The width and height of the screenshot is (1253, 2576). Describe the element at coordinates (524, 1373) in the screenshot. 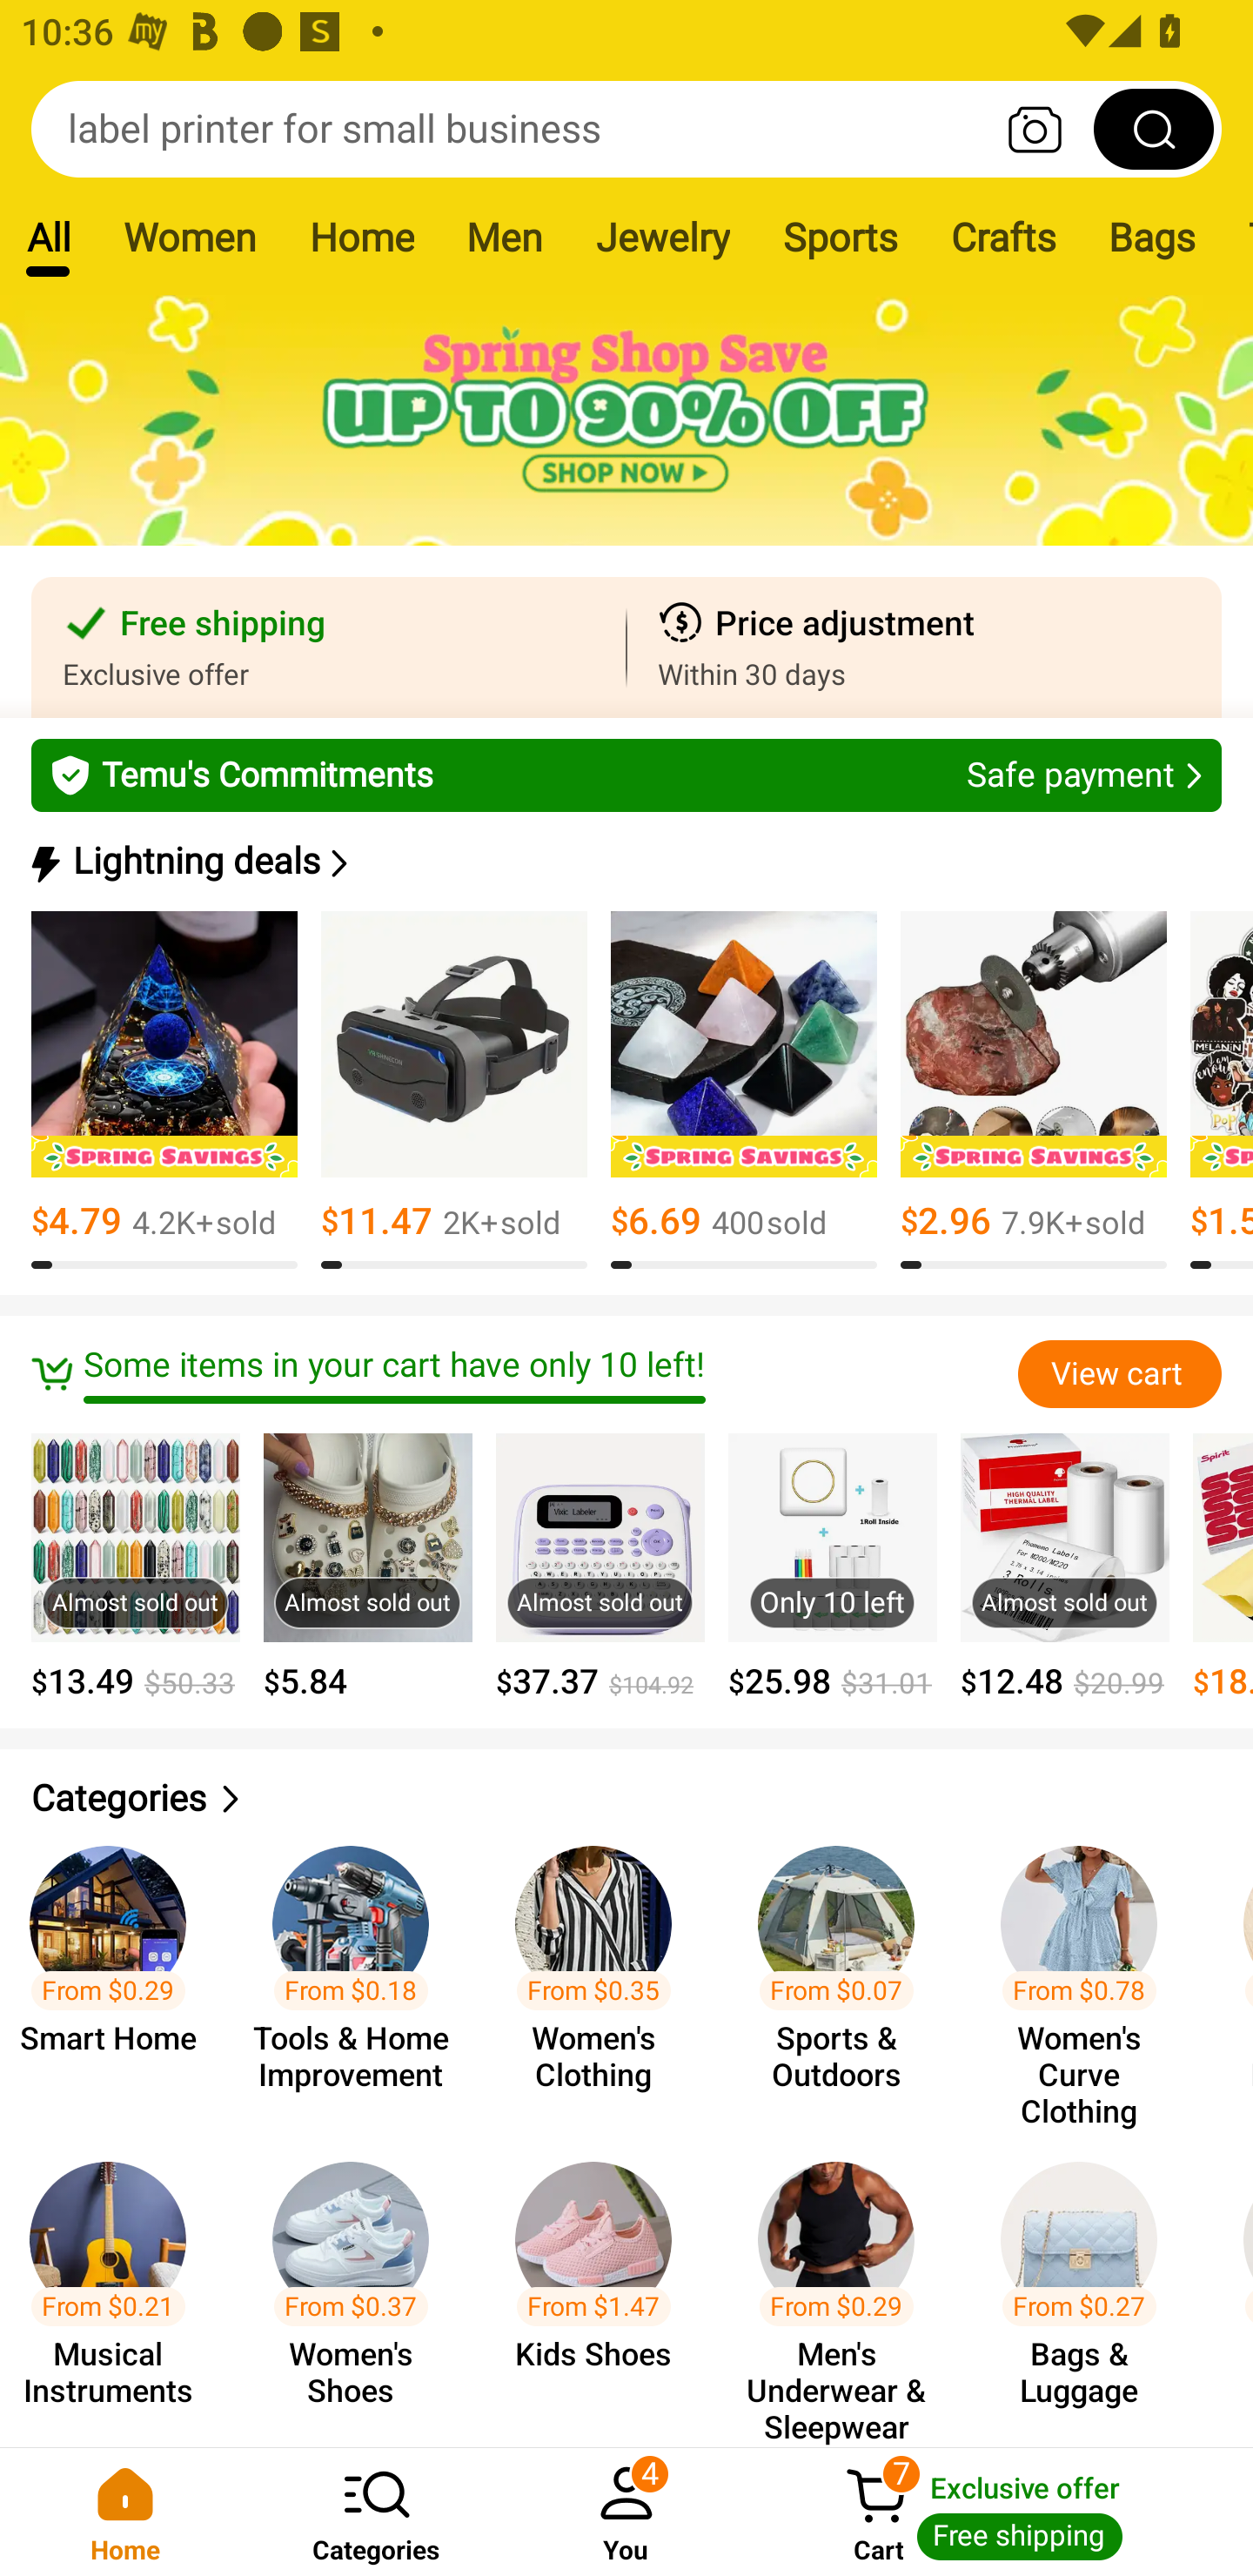

I see `Some items in your cart have only 10 left!` at that location.